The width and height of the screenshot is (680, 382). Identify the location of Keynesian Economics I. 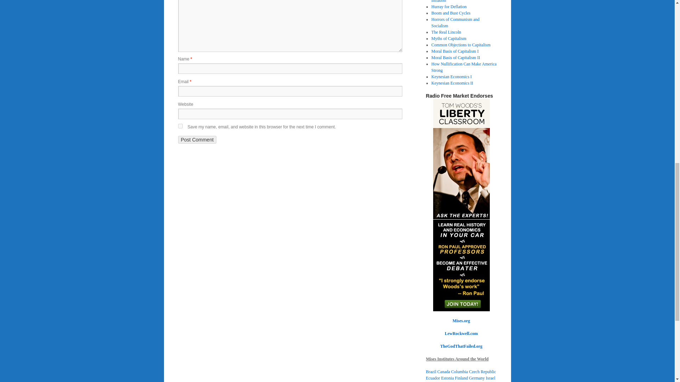
(451, 76).